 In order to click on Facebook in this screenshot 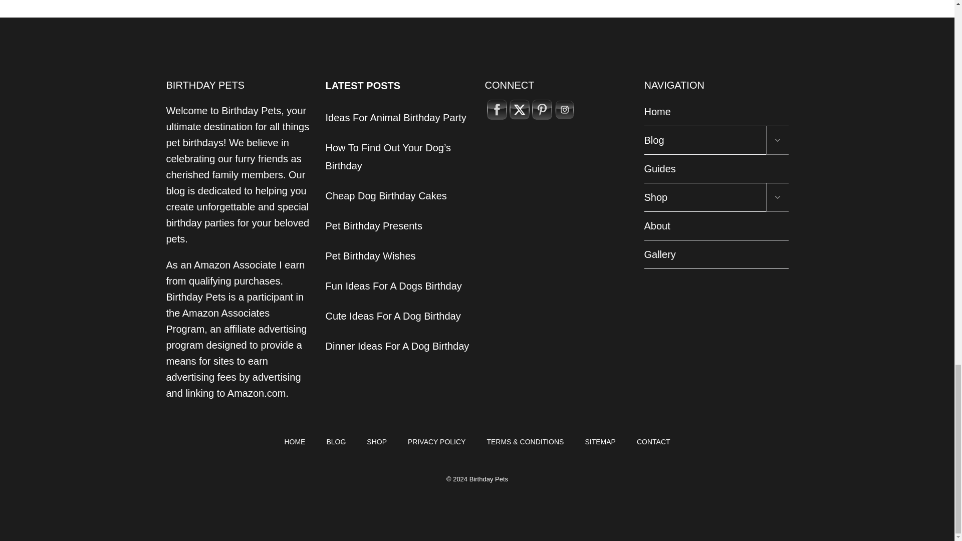, I will do `click(497, 109)`.